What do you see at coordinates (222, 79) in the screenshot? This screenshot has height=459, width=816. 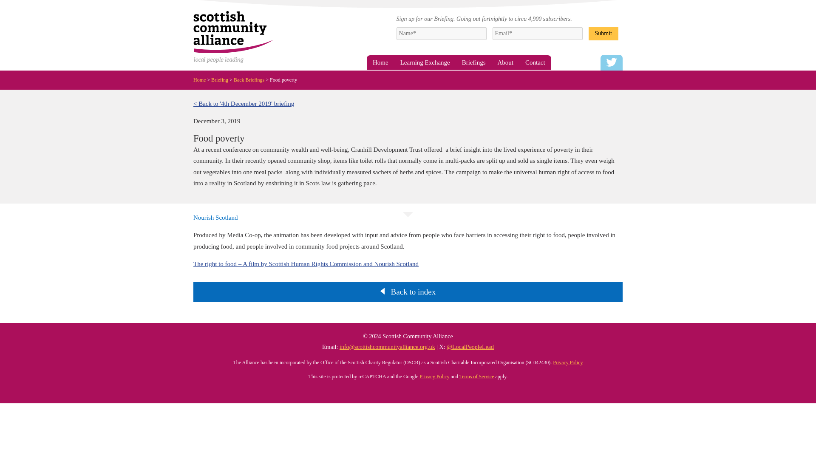 I see `Briefing` at bounding box center [222, 79].